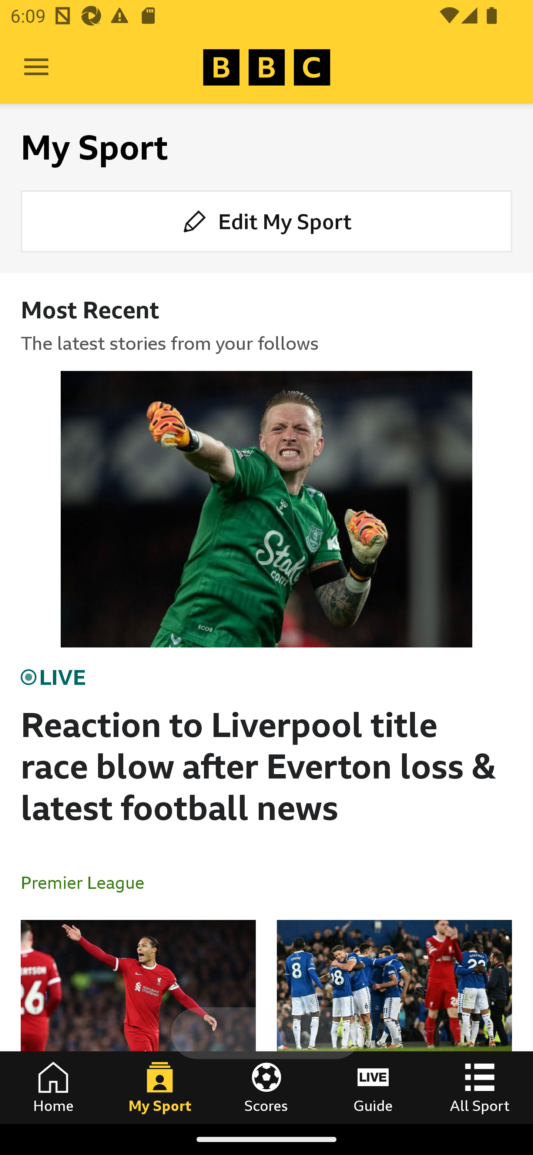 This screenshot has height=1155, width=533. I want to click on Home, so click(53, 1087).